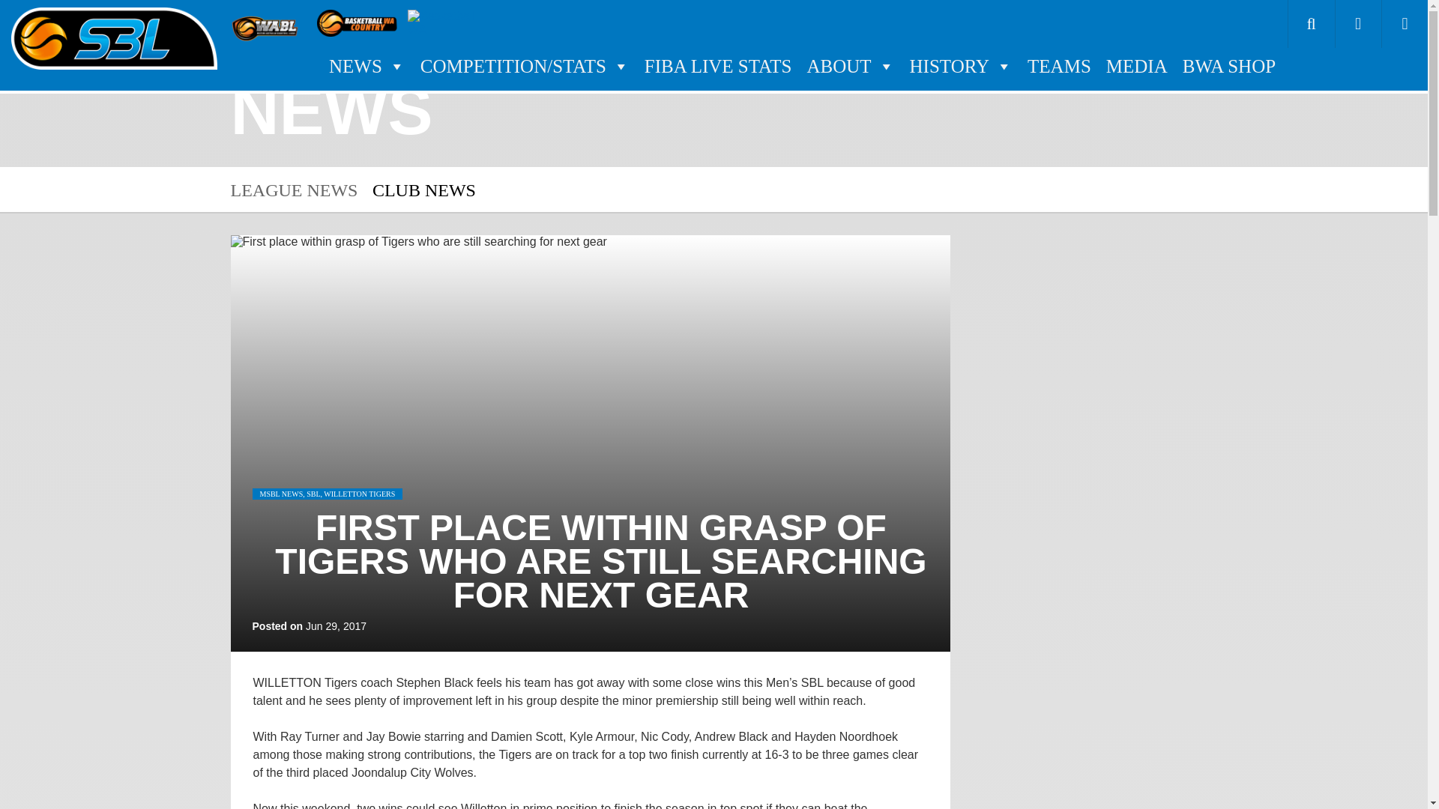 This screenshot has height=809, width=1439. Describe the element at coordinates (367, 66) in the screenshot. I see `NEWS` at that location.